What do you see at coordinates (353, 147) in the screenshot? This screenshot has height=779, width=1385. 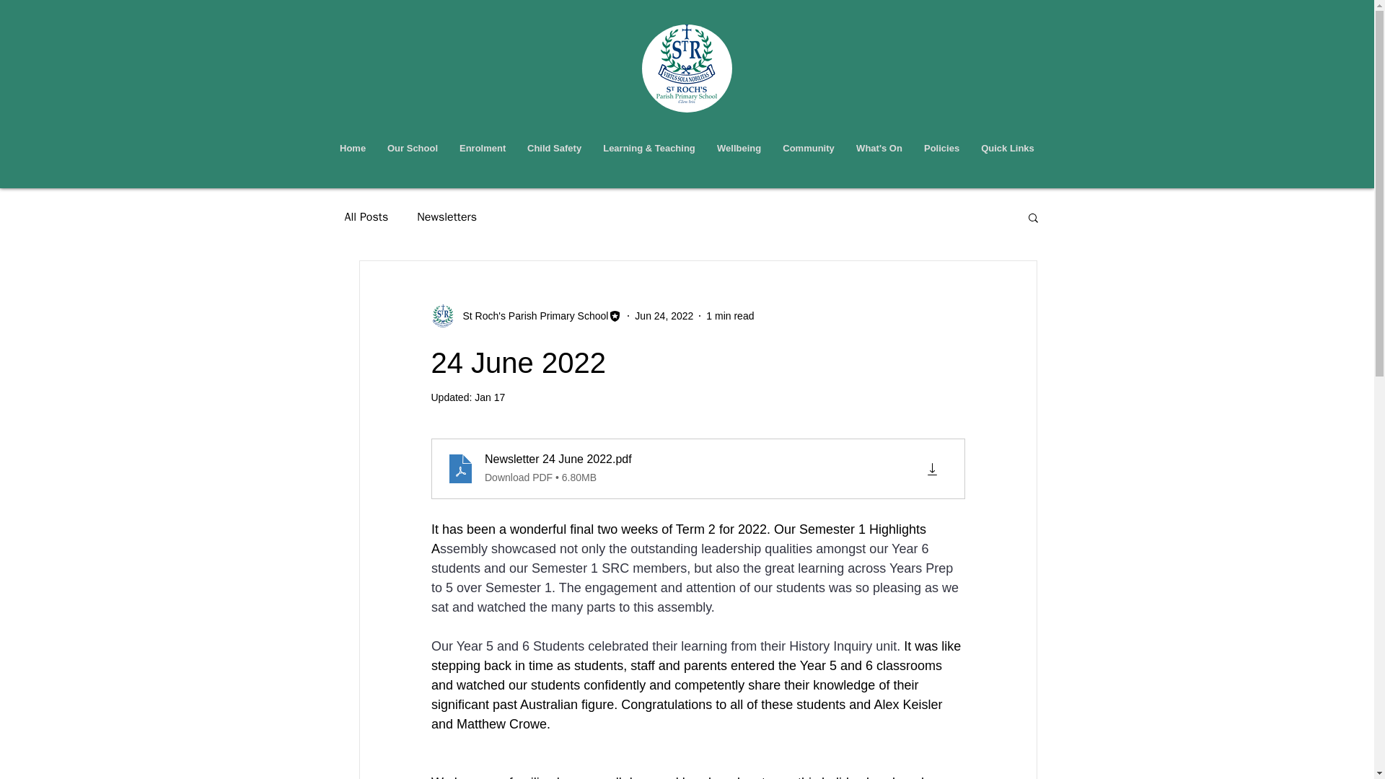 I see `Home` at bounding box center [353, 147].